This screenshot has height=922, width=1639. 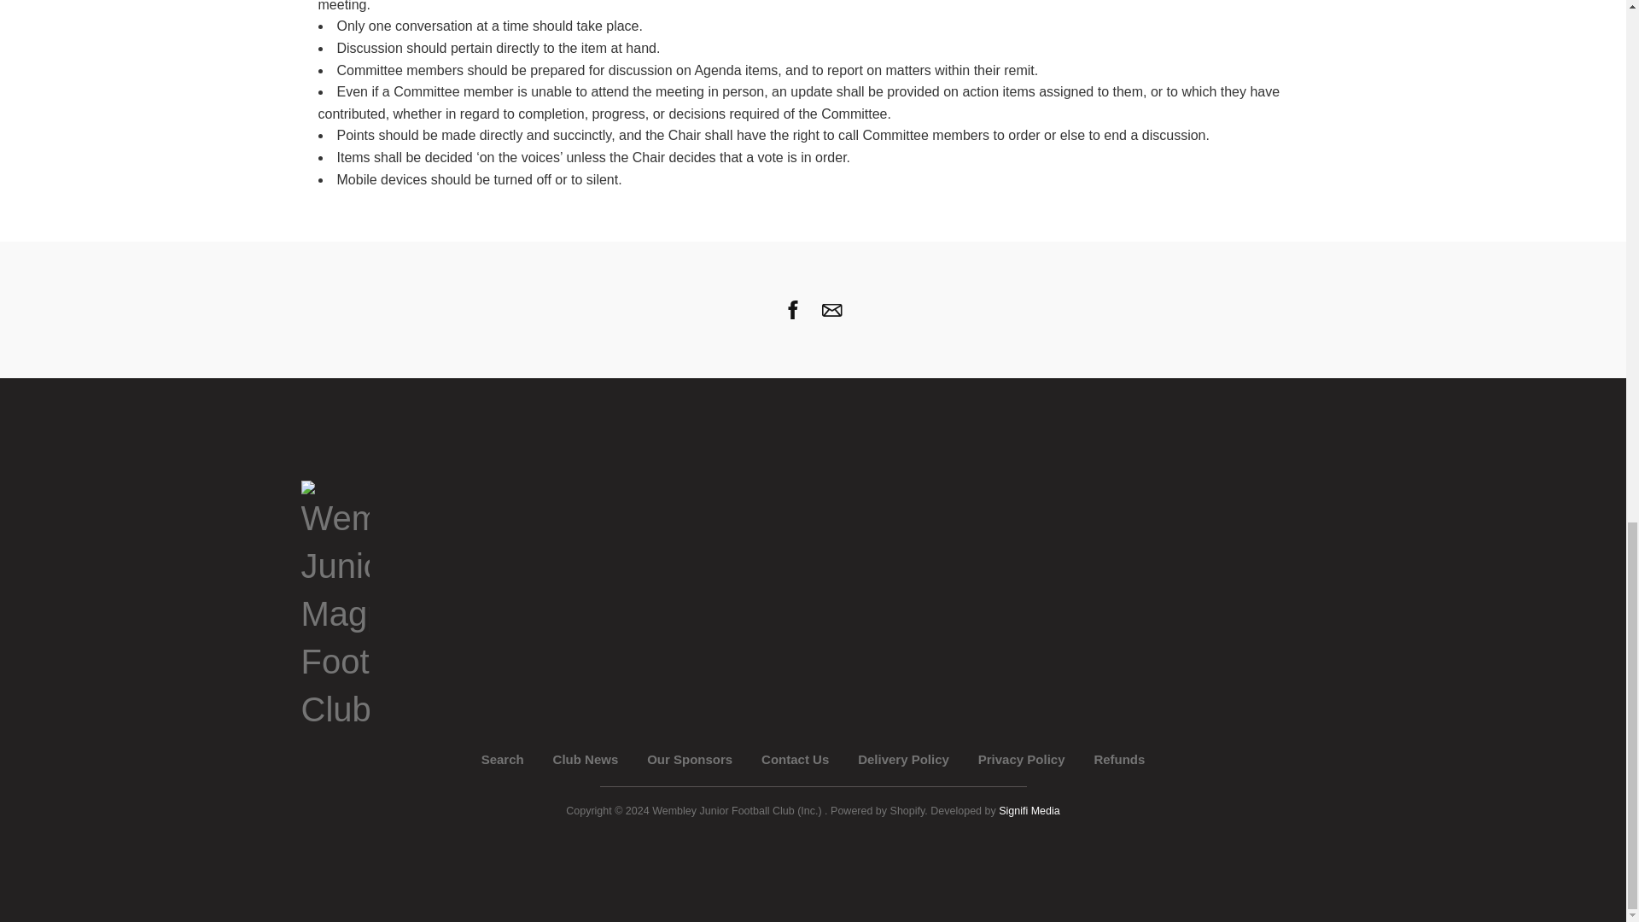 What do you see at coordinates (503, 759) in the screenshot?
I see `Search` at bounding box center [503, 759].